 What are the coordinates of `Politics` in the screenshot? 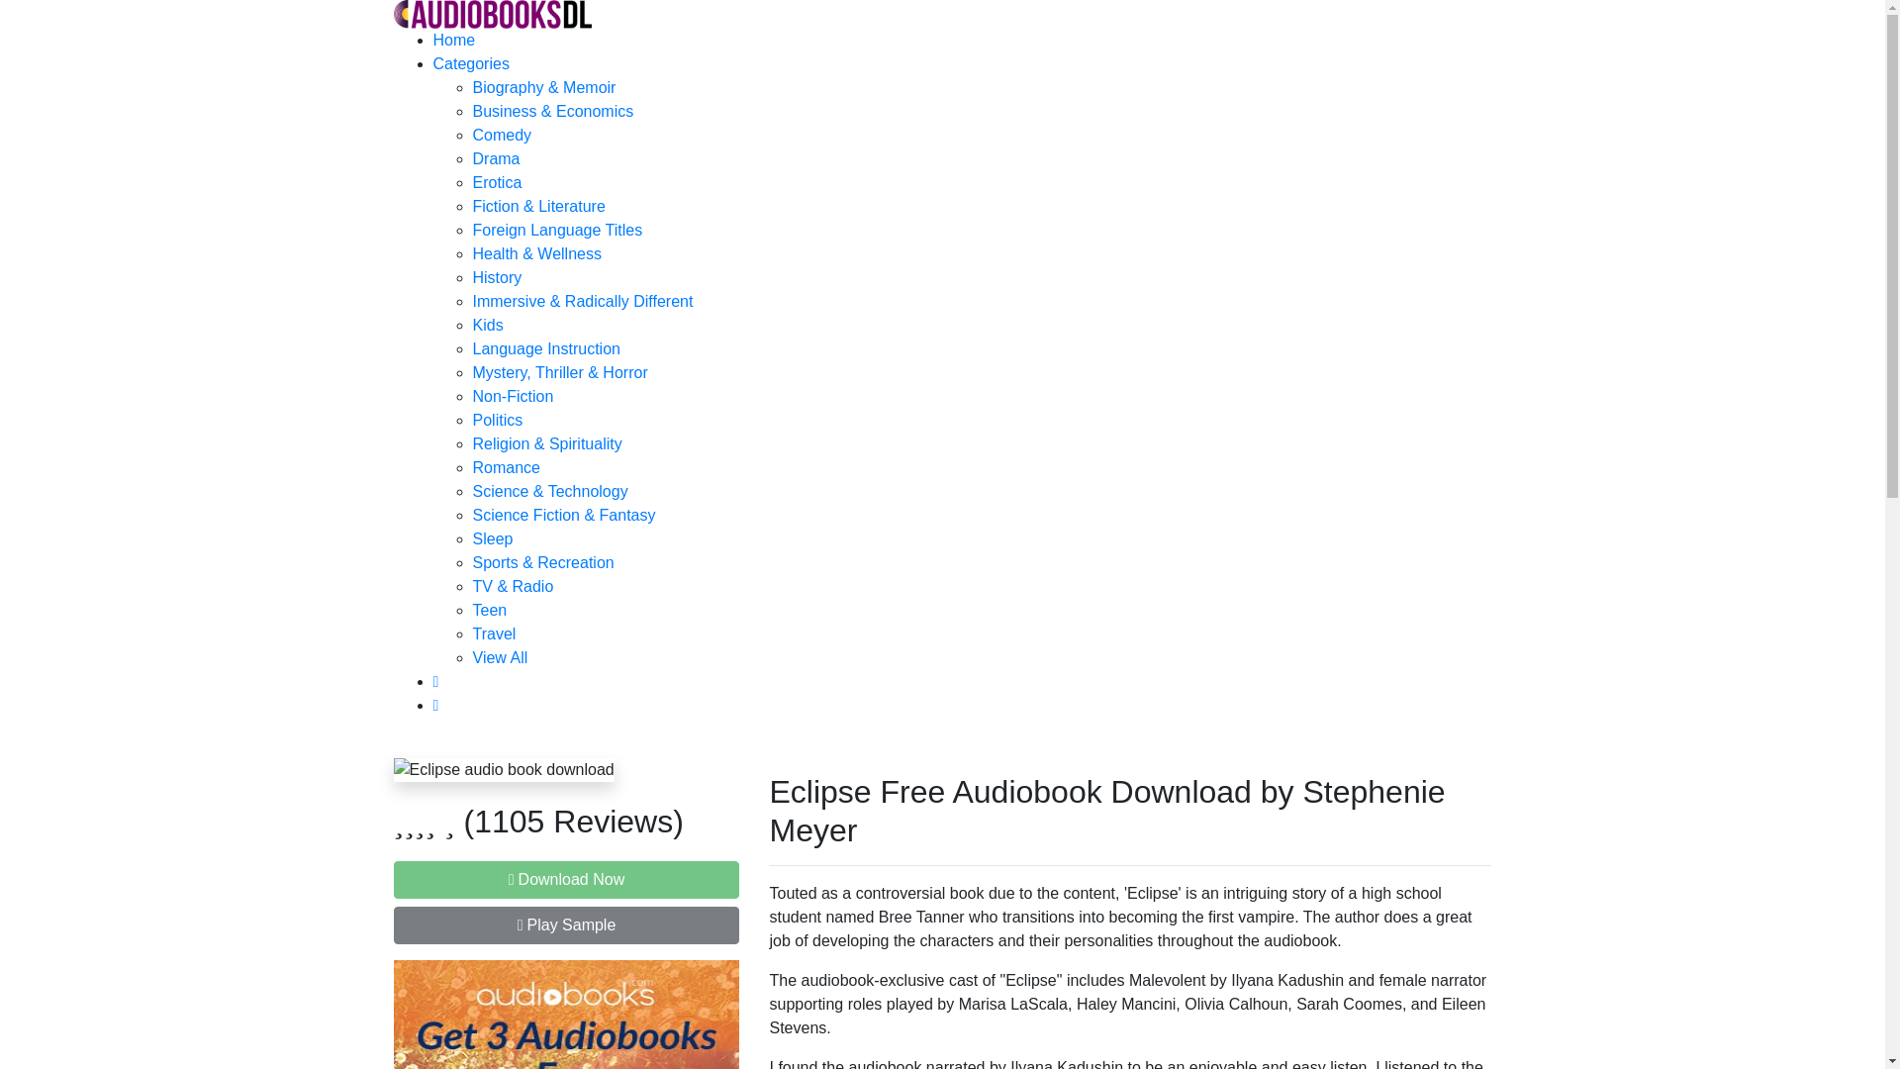 It's located at (499, 420).